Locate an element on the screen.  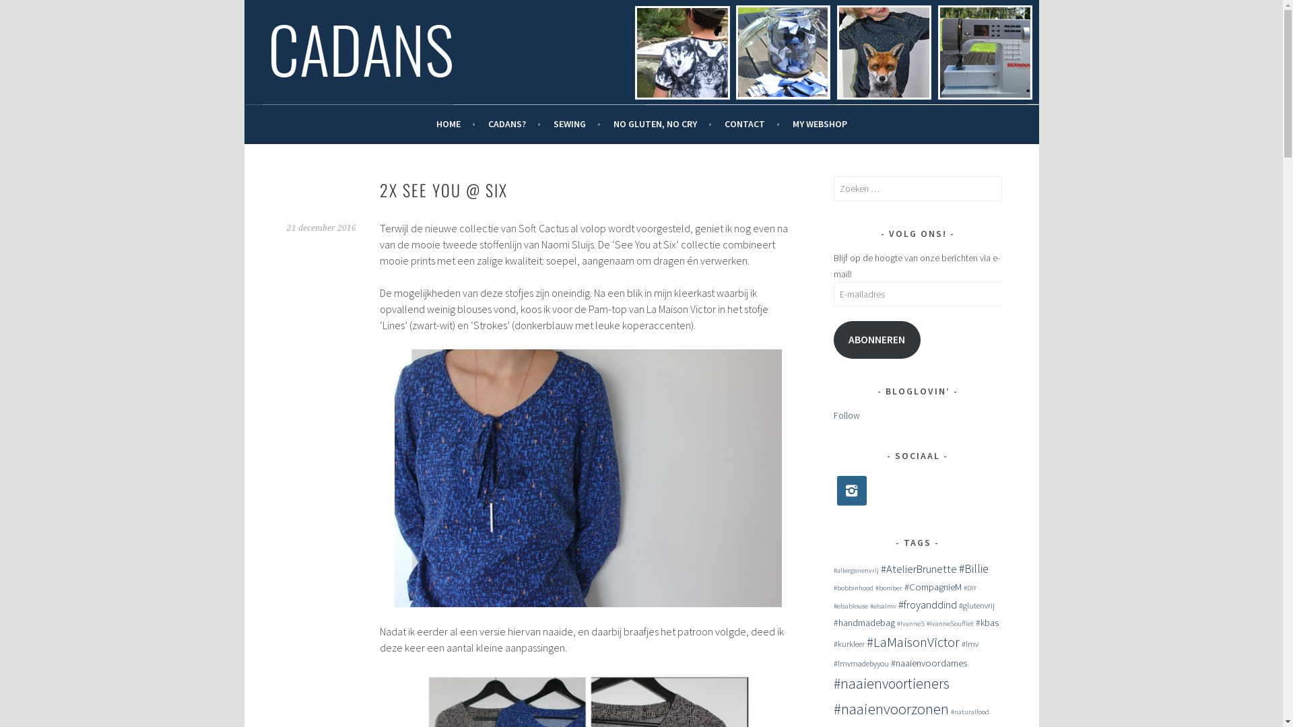
#froyanddind is located at coordinates (928, 604).